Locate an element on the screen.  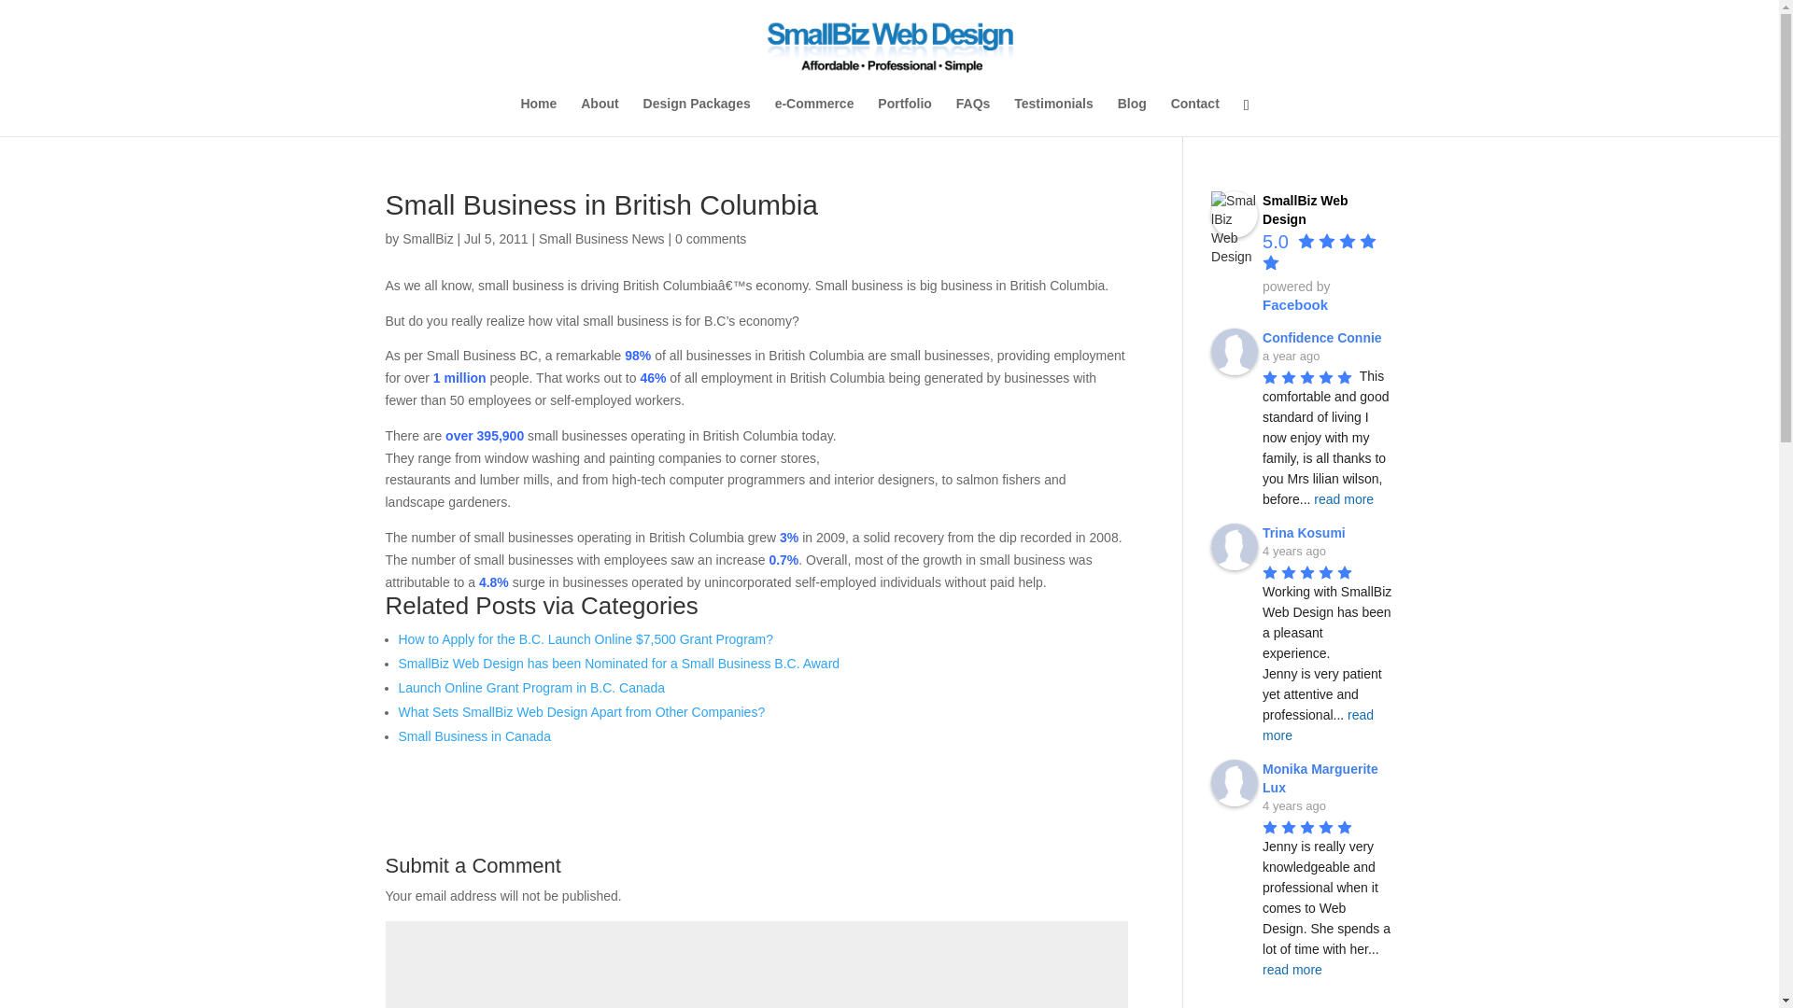
SmallBiz is located at coordinates (428, 239).